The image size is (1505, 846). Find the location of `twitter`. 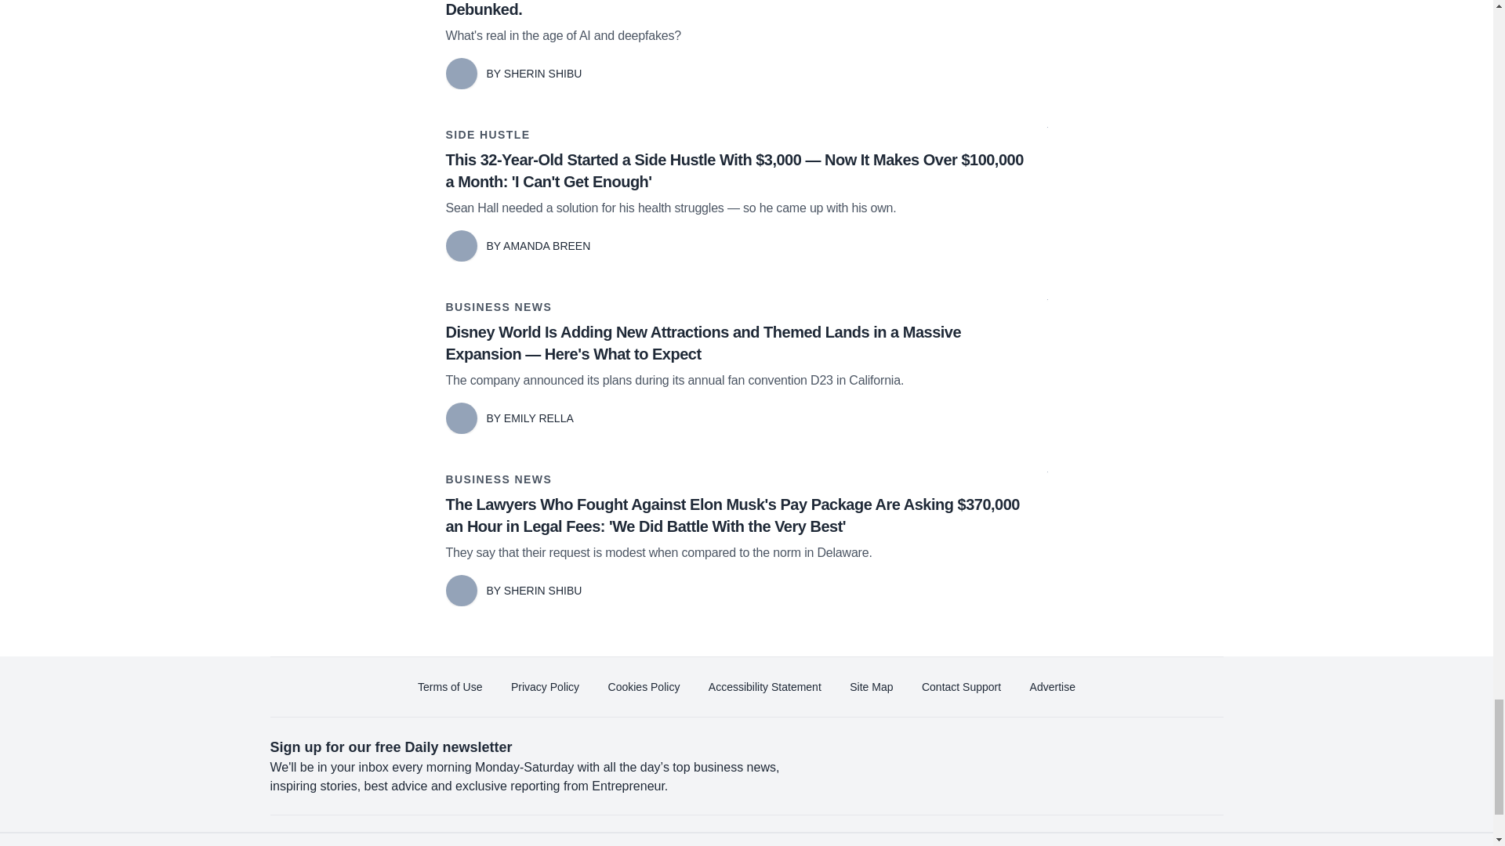

twitter is located at coordinates (941, 840).